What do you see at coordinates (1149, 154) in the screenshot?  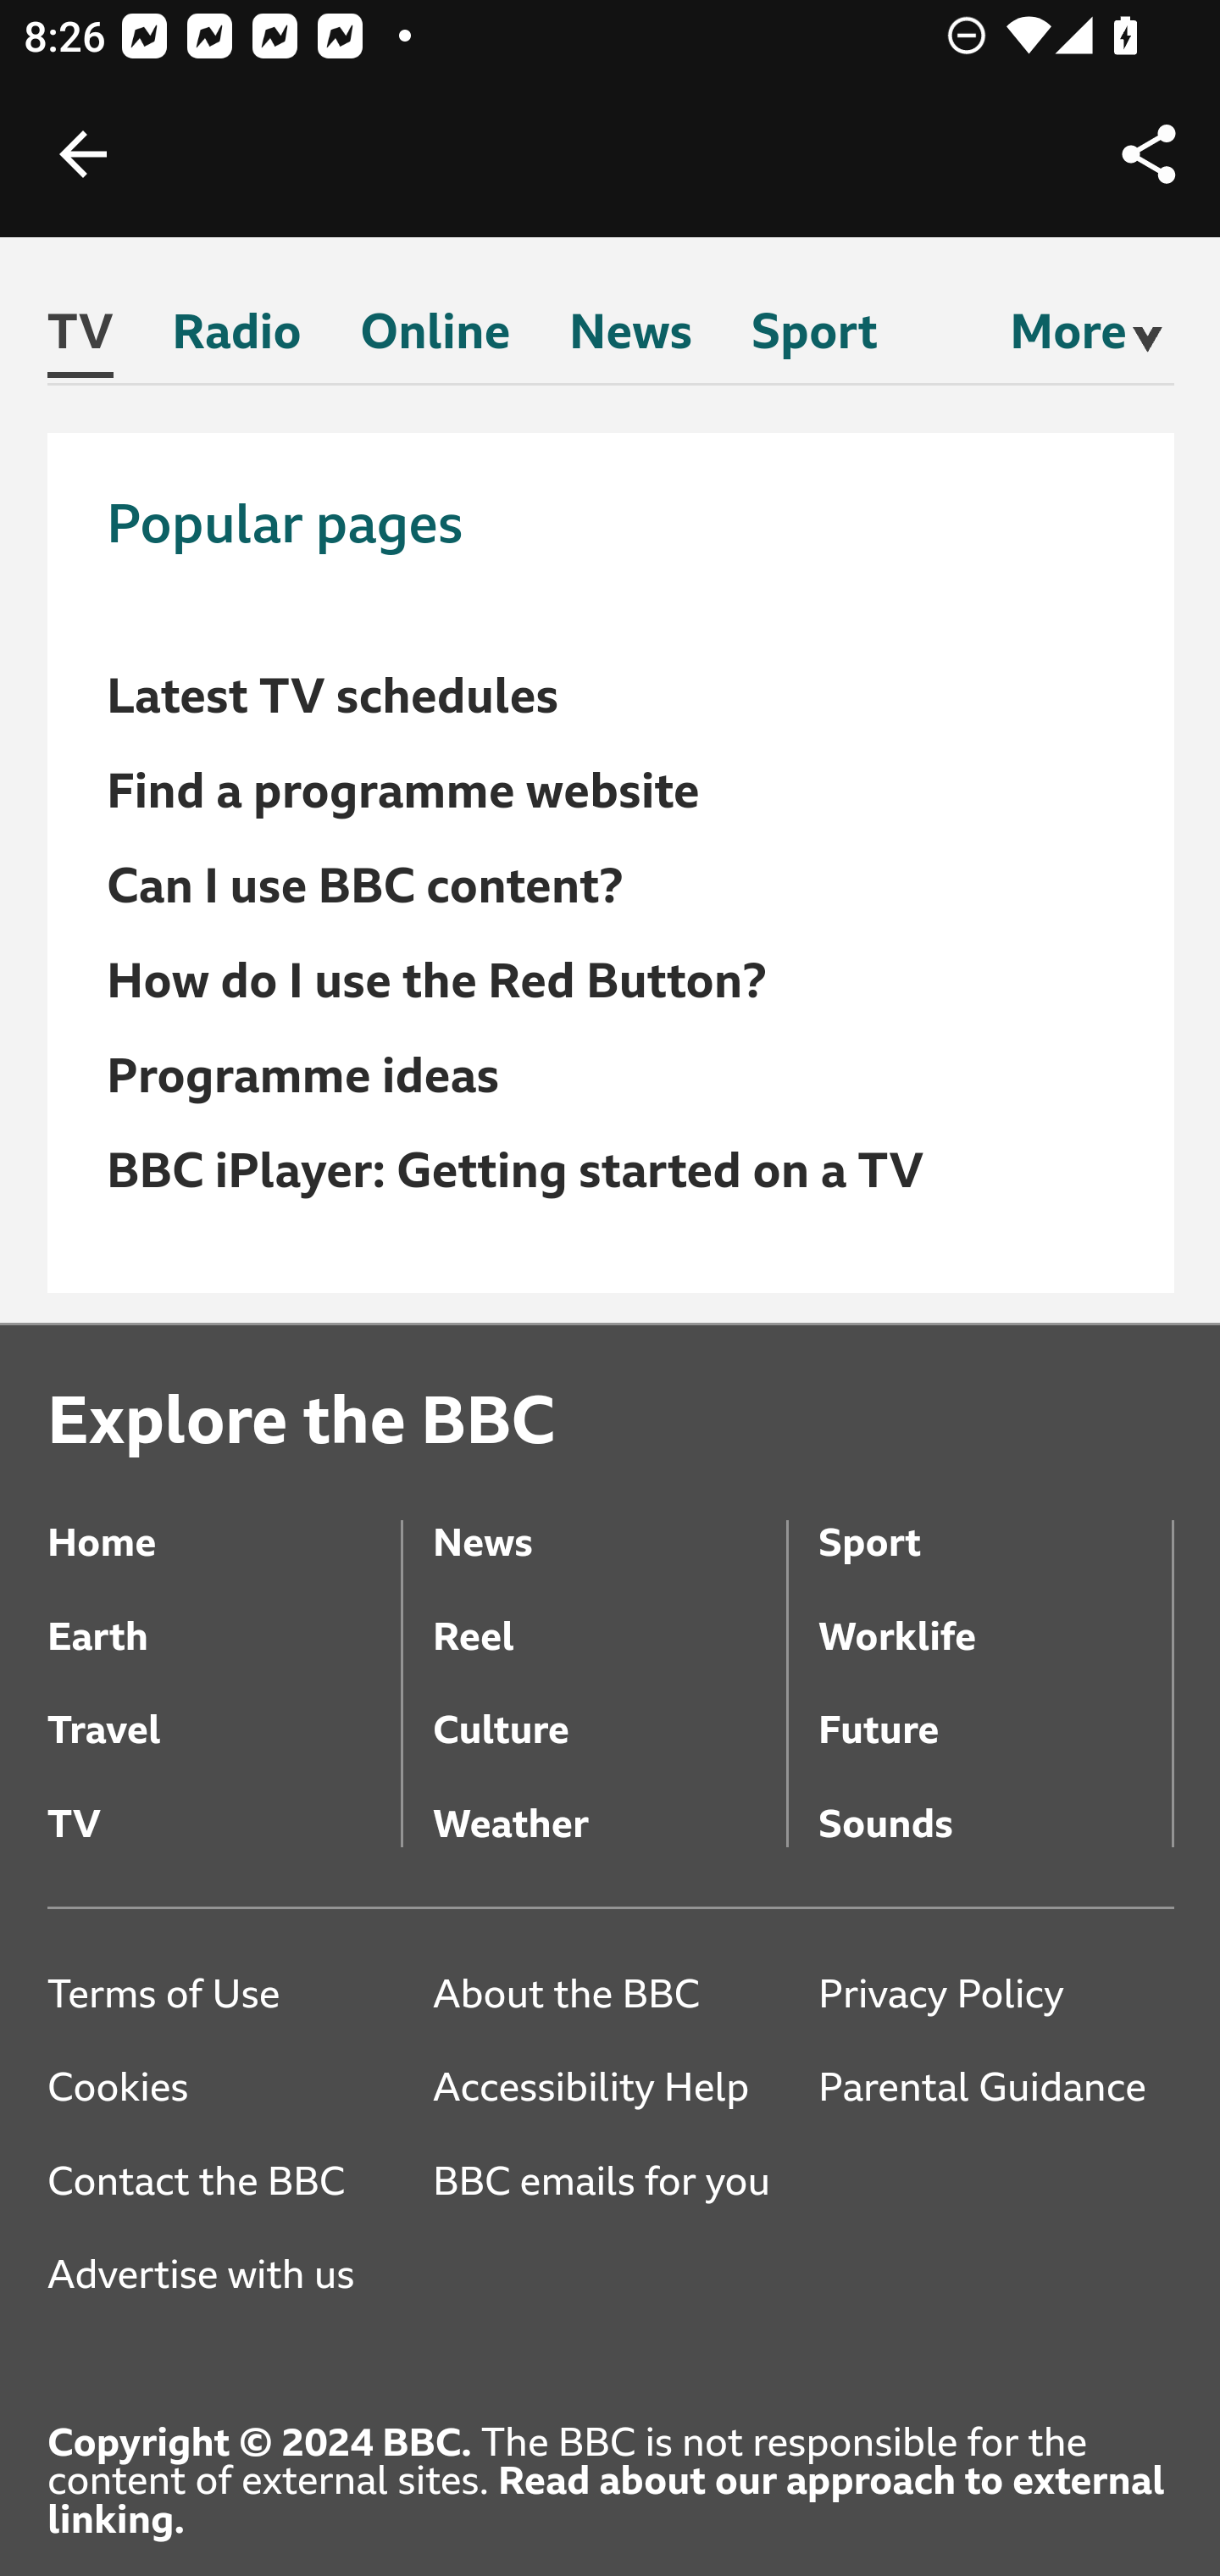 I see `Share` at bounding box center [1149, 154].